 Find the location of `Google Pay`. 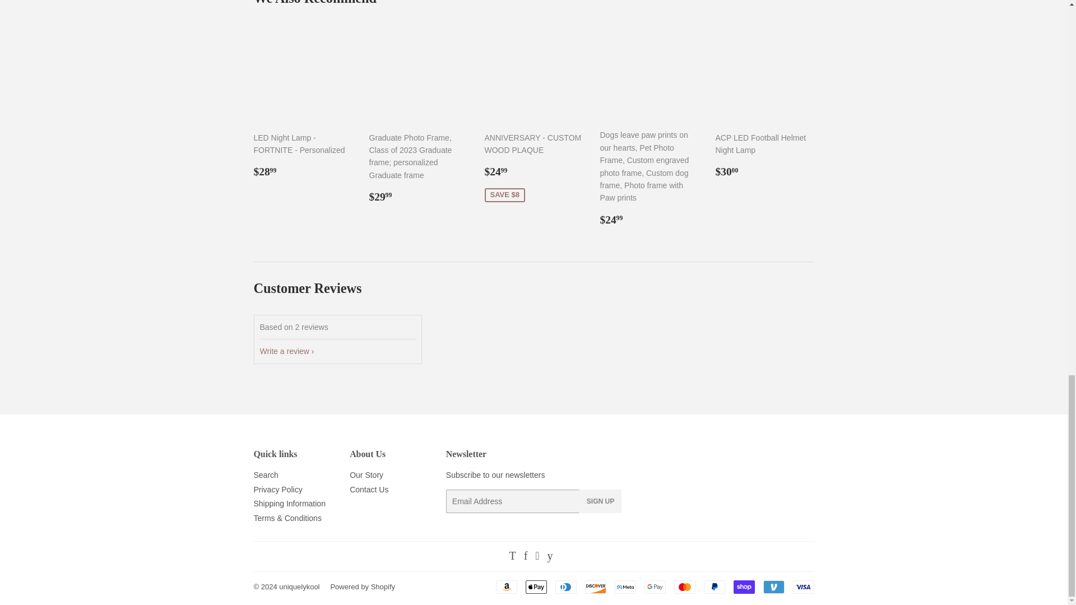

Google Pay is located at coordinates (655, 587).